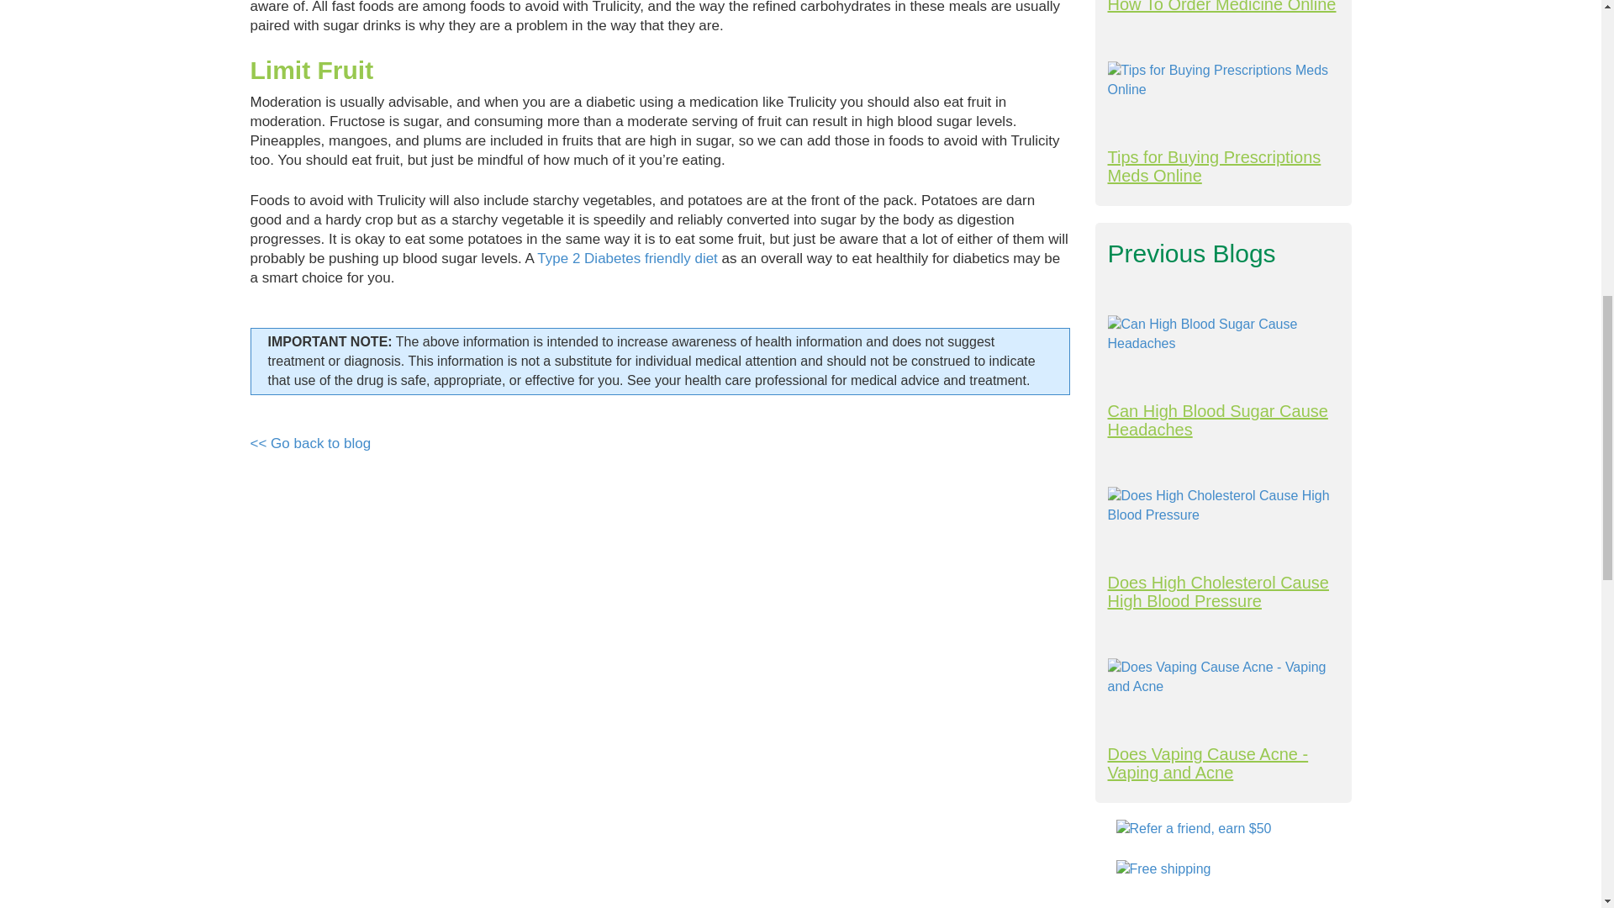  What do you see at coordinates (1223, 335) in the screenshot?
I see `Can High Blood Sugar Cause Headaches` at bounding box center [1223, 335].